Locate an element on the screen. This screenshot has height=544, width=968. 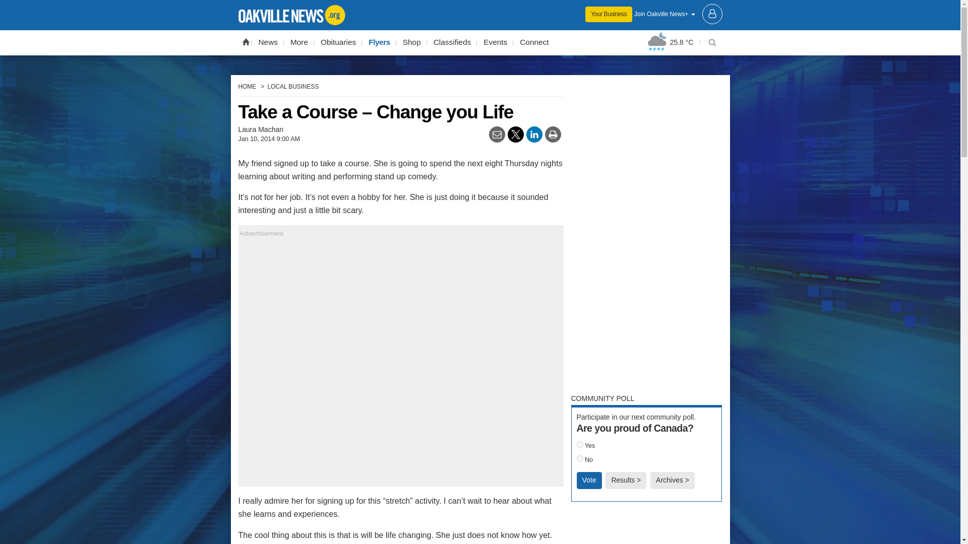
3rd party ad content is located at coordinates (646, 528).